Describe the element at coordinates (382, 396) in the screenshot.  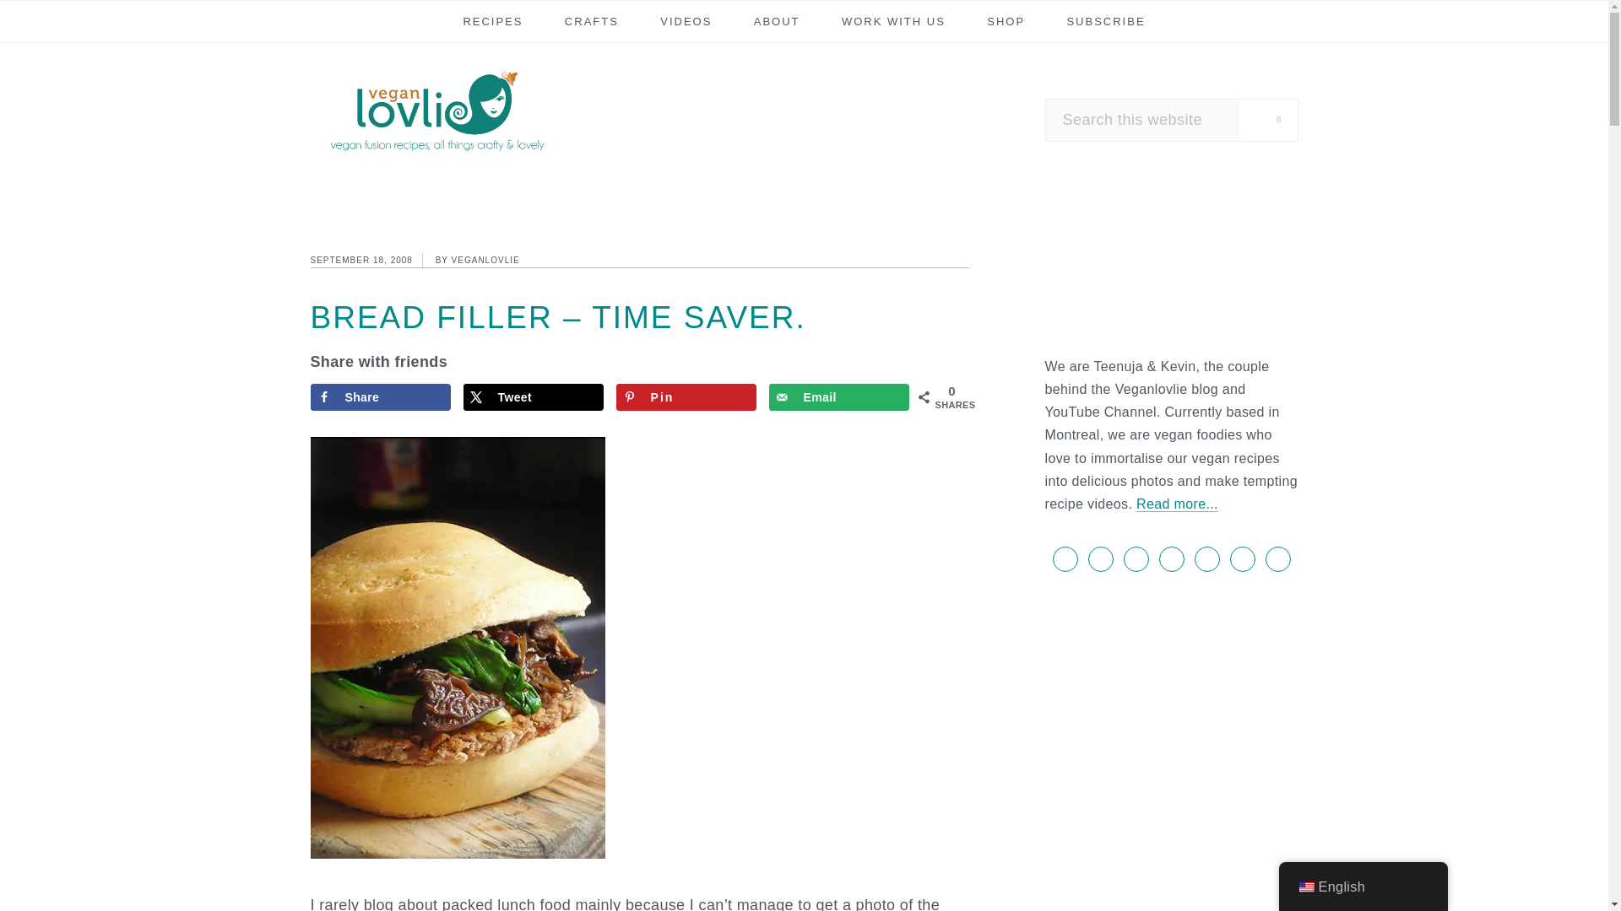
I see `Share on Facebook` at that location.